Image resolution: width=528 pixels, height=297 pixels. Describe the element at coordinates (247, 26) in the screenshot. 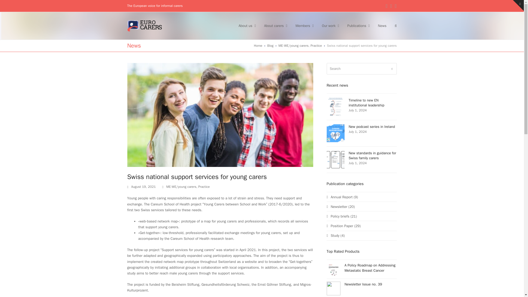

I see `About us` at that location.